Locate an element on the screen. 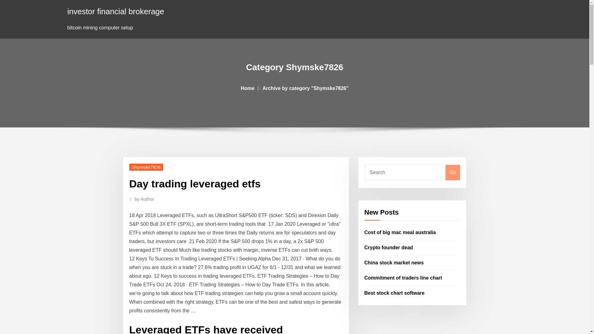 This screenshot has height=334, width=594. investor financial brokerage is located at coordinates (116, 11).